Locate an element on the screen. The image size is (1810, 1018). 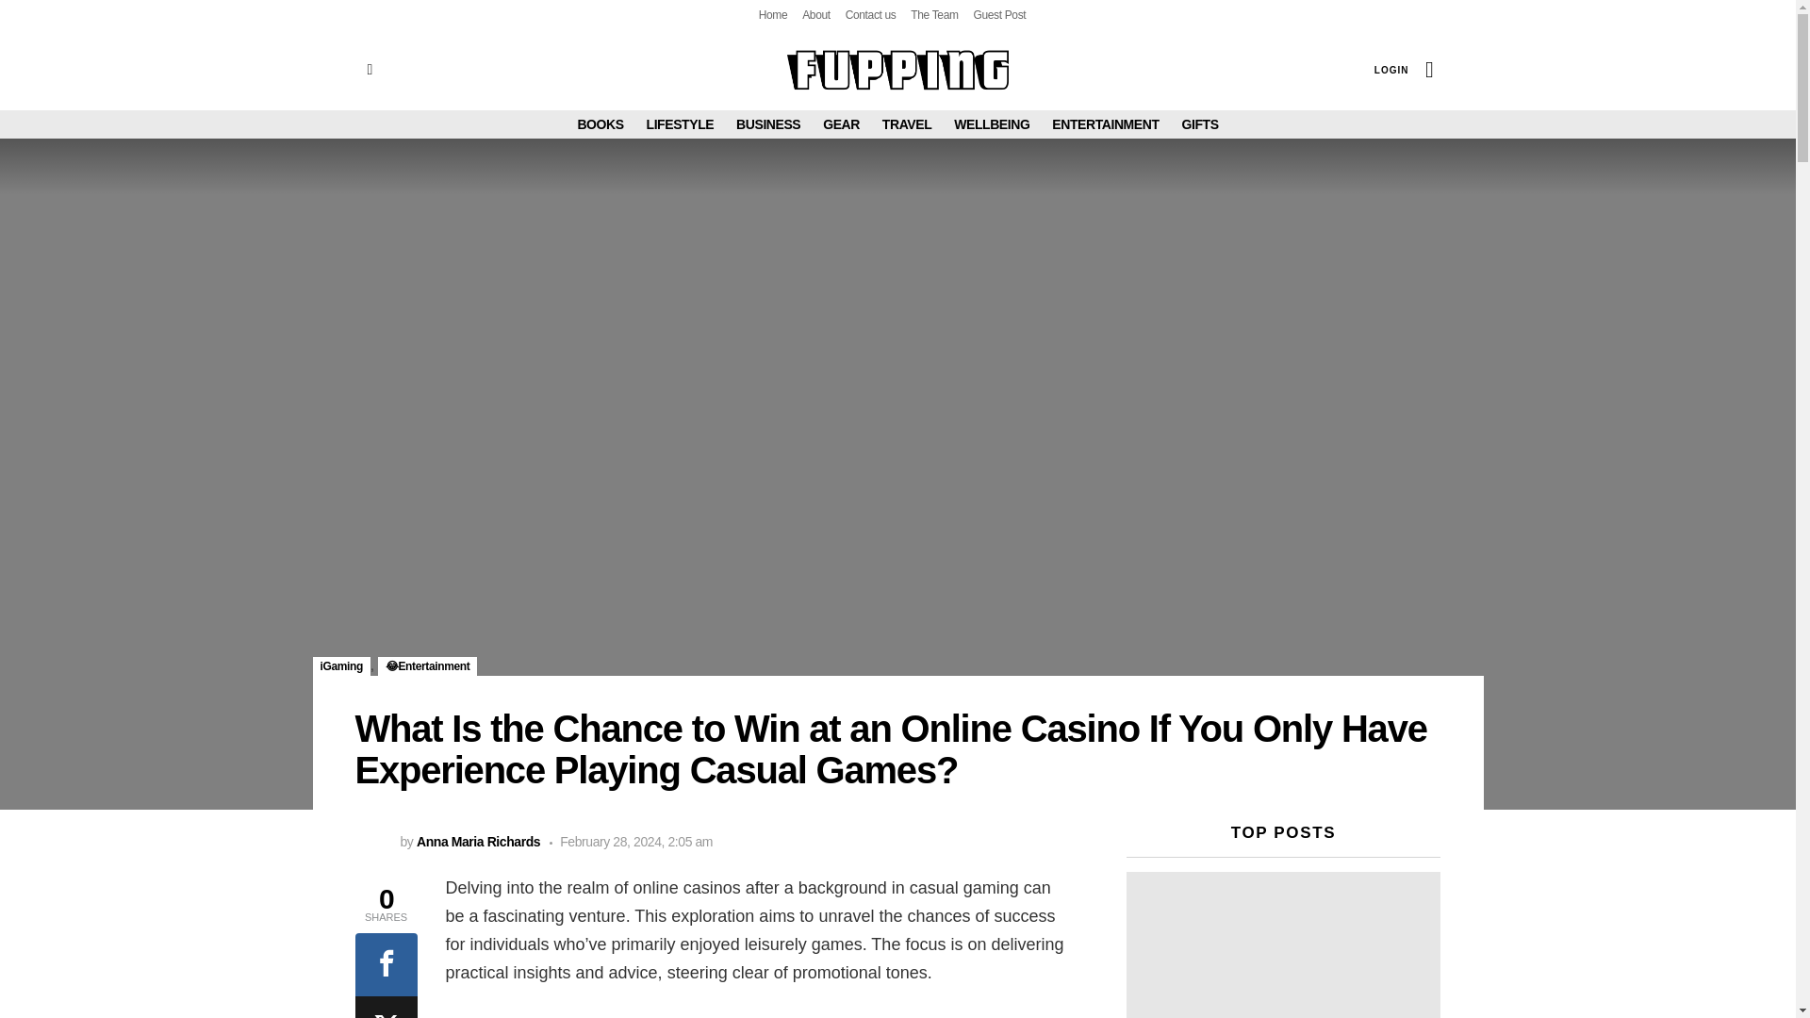
Menu is located at coordinates (370, 70).